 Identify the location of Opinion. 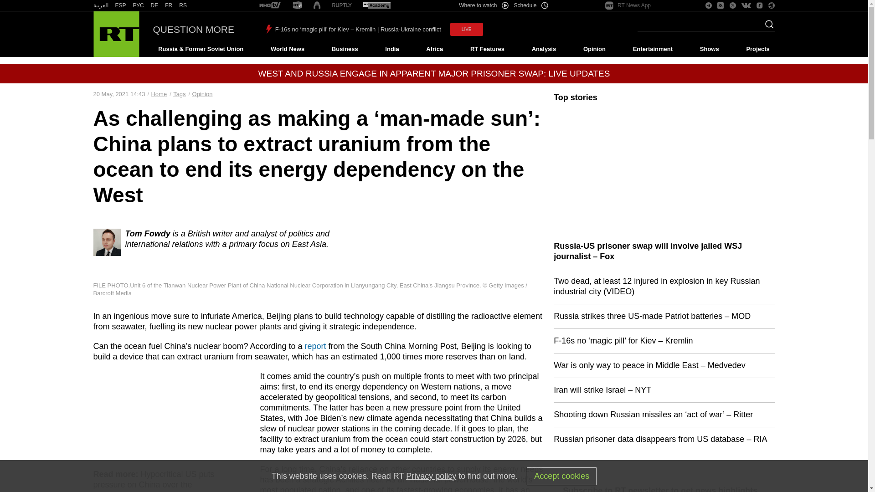
(594, 49).